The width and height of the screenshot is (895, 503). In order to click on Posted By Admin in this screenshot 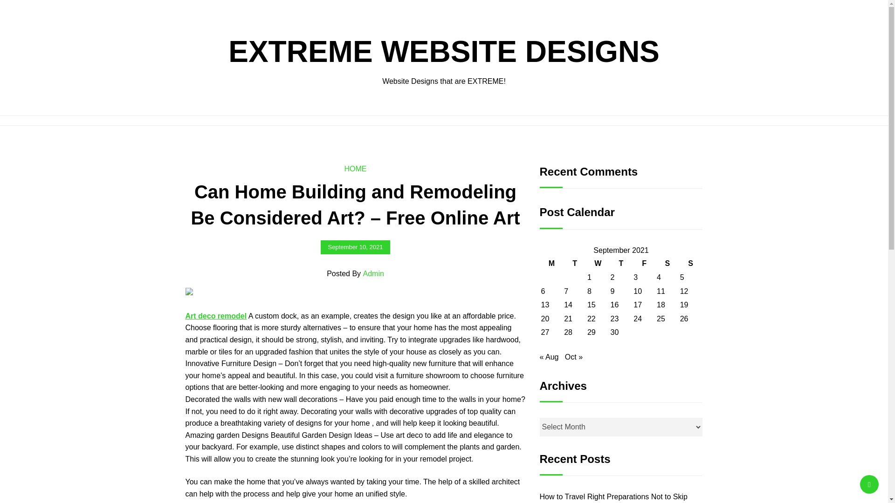, I will do `click(355, 273)`.